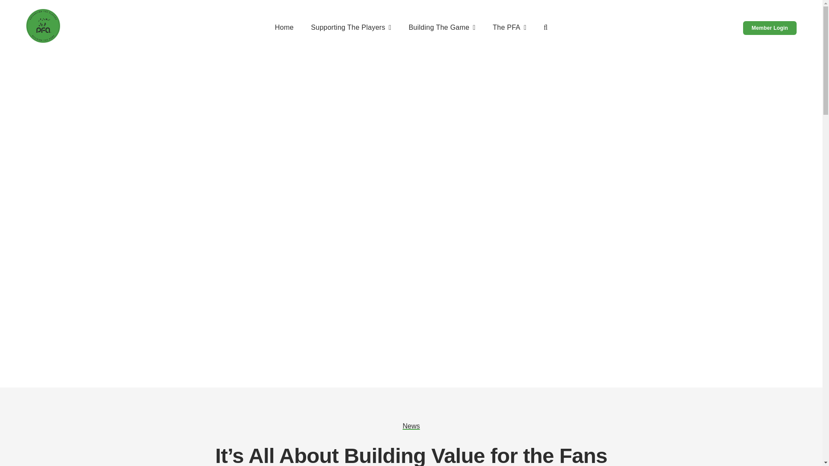 Image resolution: width=829 pixels, height=466 pixels. What do you see at coordinates (545, 28) in the screenshot?
I see `Search` at bounding box center [545, 28].